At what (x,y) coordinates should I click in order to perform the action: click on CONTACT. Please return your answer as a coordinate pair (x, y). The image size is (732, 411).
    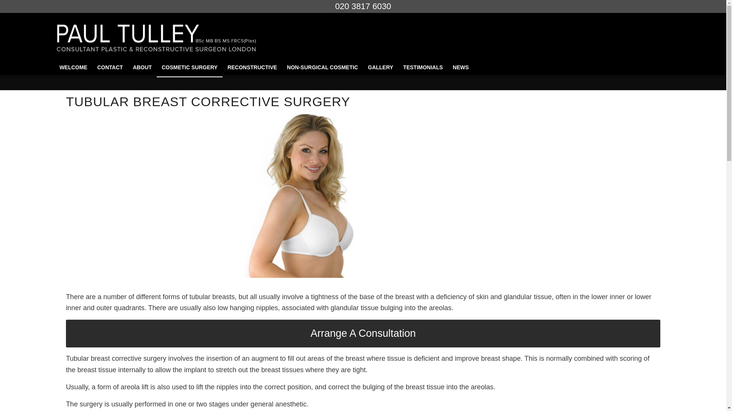
    Looking at the image, I should click on (110, 67).